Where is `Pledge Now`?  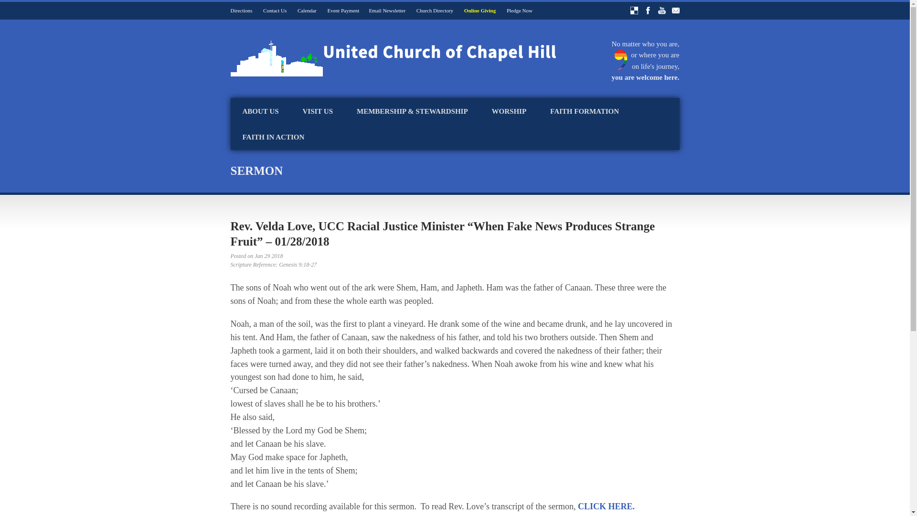
Pledge Now is located at coordinates (520, 11).